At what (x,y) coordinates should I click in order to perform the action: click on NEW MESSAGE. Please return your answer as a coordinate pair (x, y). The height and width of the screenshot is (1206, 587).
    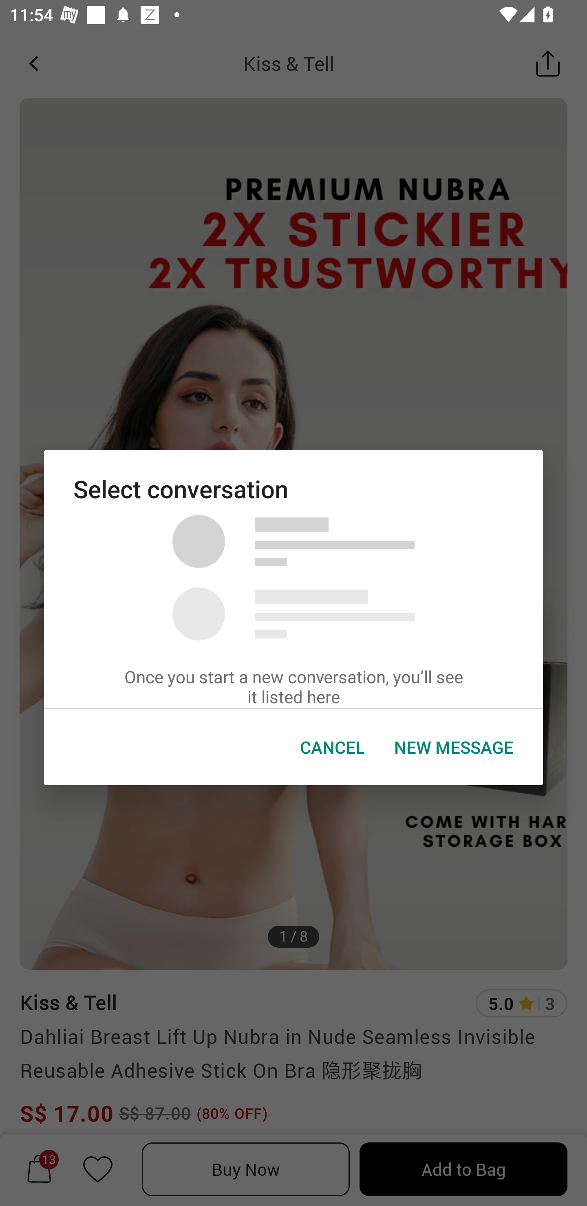
    Looking at the image, I should click on (454, 747).